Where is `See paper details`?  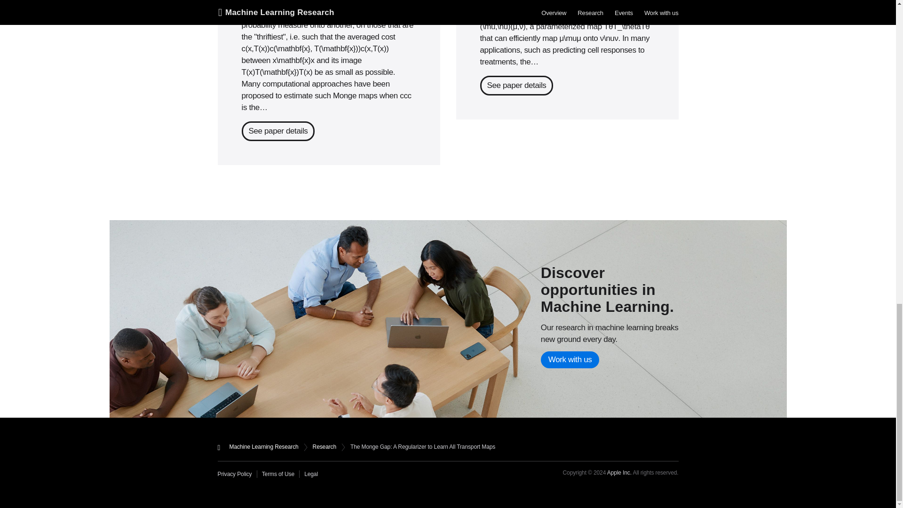
See paper details is located at coordinates (516, 86).